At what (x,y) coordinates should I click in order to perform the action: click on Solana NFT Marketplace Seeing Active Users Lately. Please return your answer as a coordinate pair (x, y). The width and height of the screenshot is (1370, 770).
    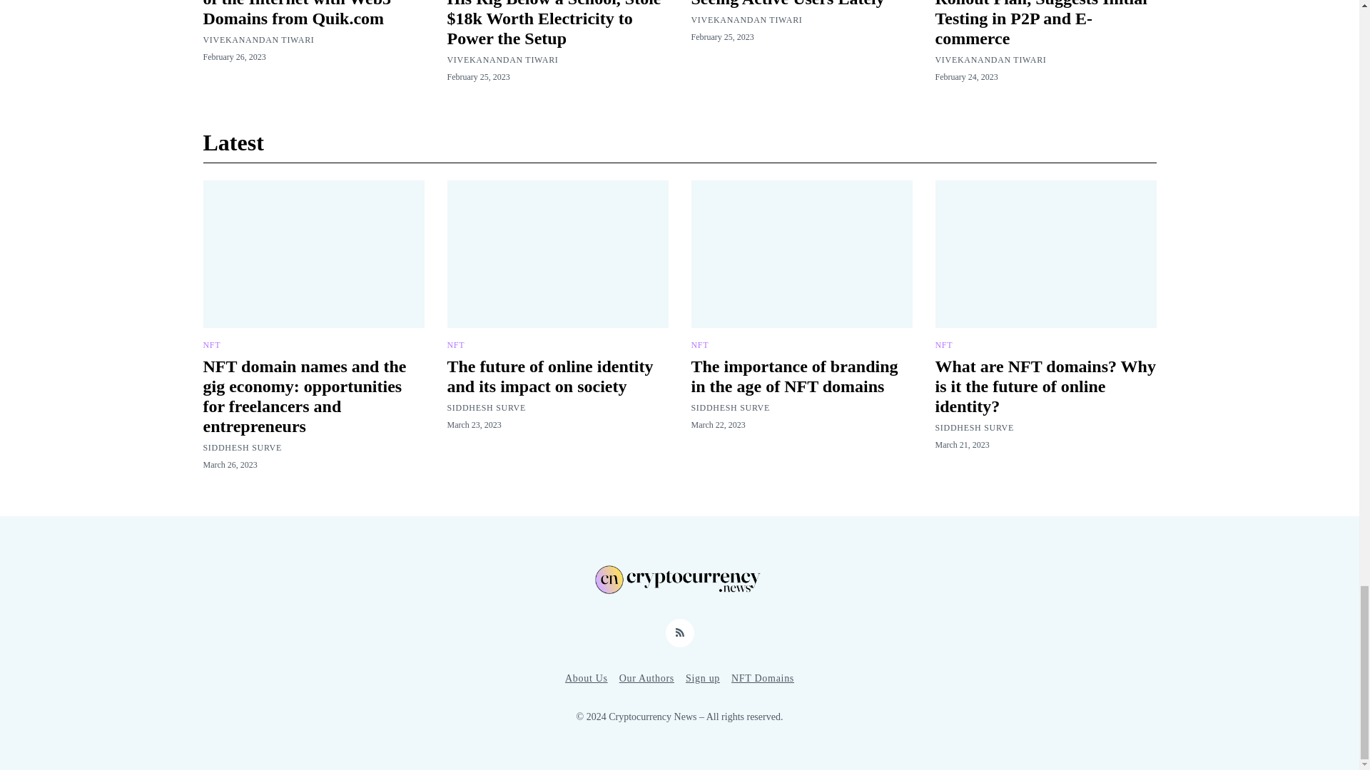
    Looking at the image, I should click on (786, 4).